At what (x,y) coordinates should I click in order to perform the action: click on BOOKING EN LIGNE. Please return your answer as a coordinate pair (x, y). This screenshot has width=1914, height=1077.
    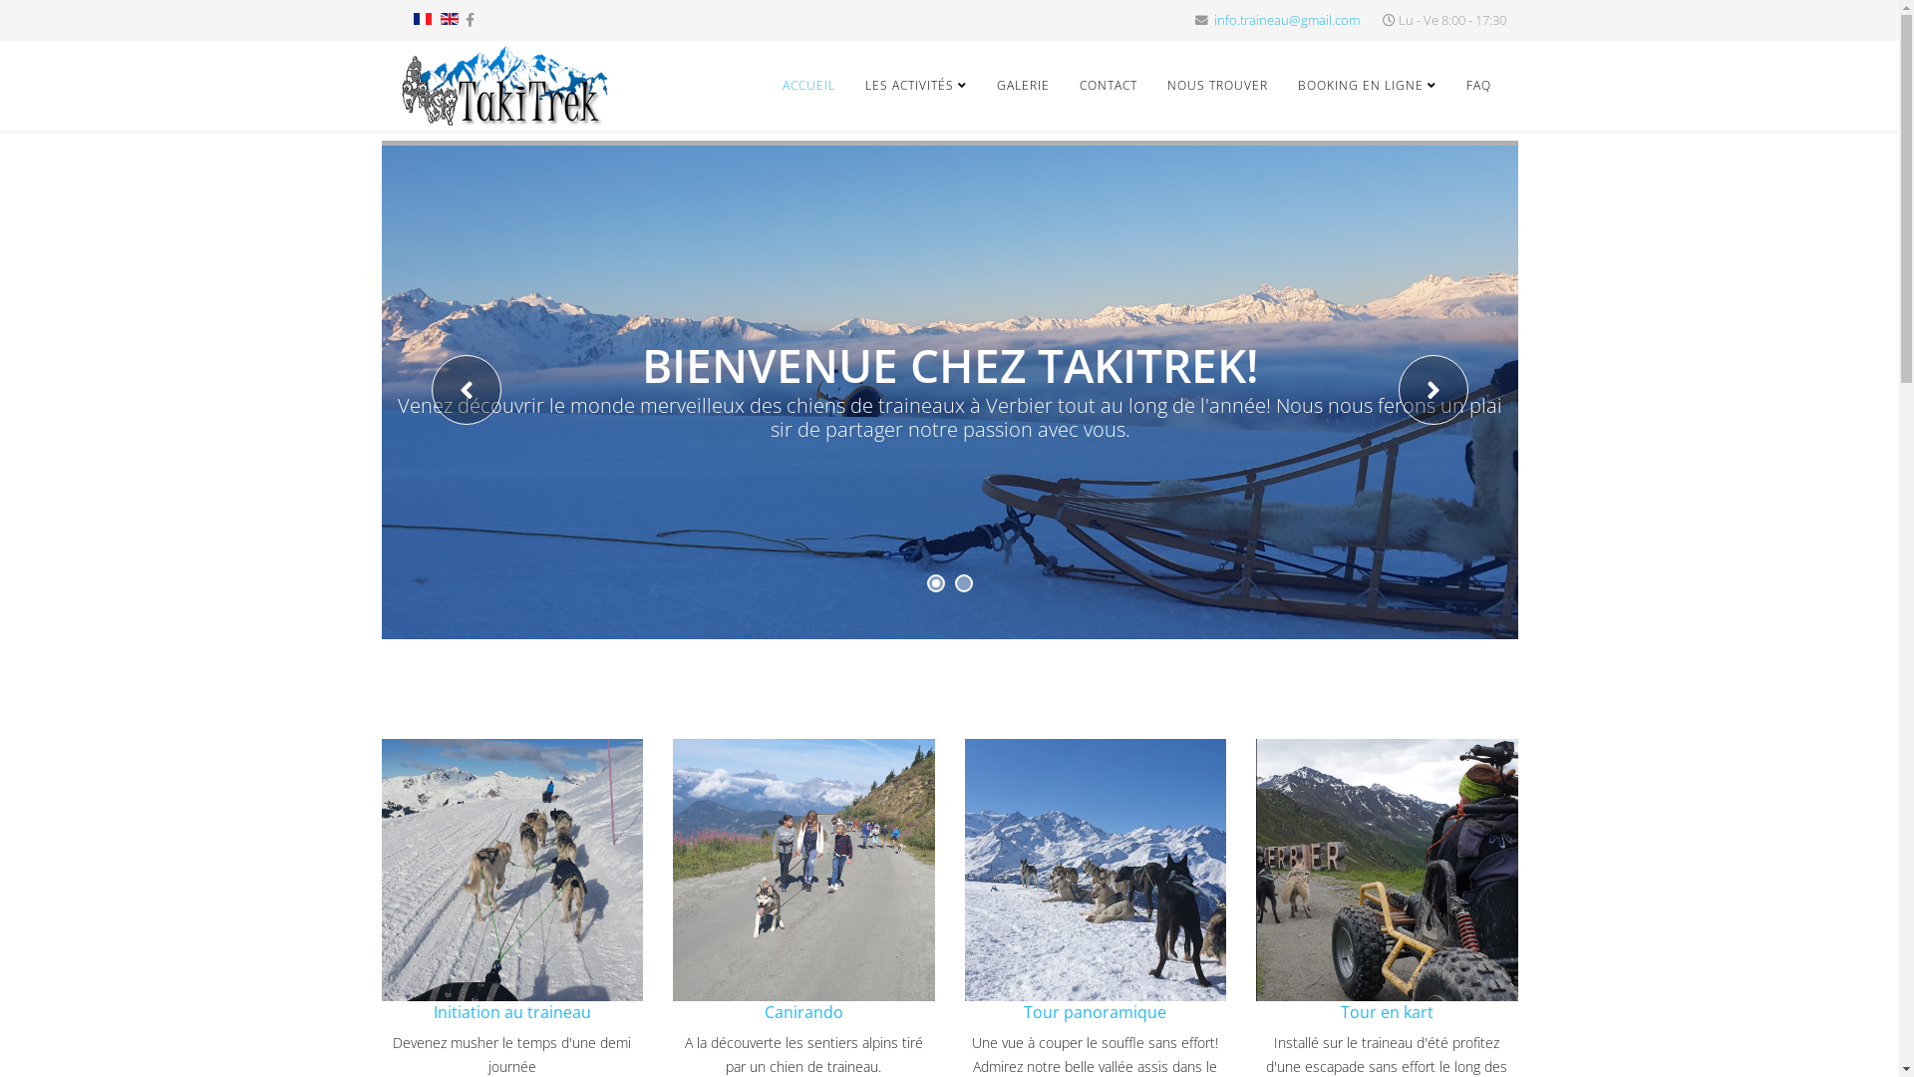
    Looking at the image, I should click on (1366, 86).